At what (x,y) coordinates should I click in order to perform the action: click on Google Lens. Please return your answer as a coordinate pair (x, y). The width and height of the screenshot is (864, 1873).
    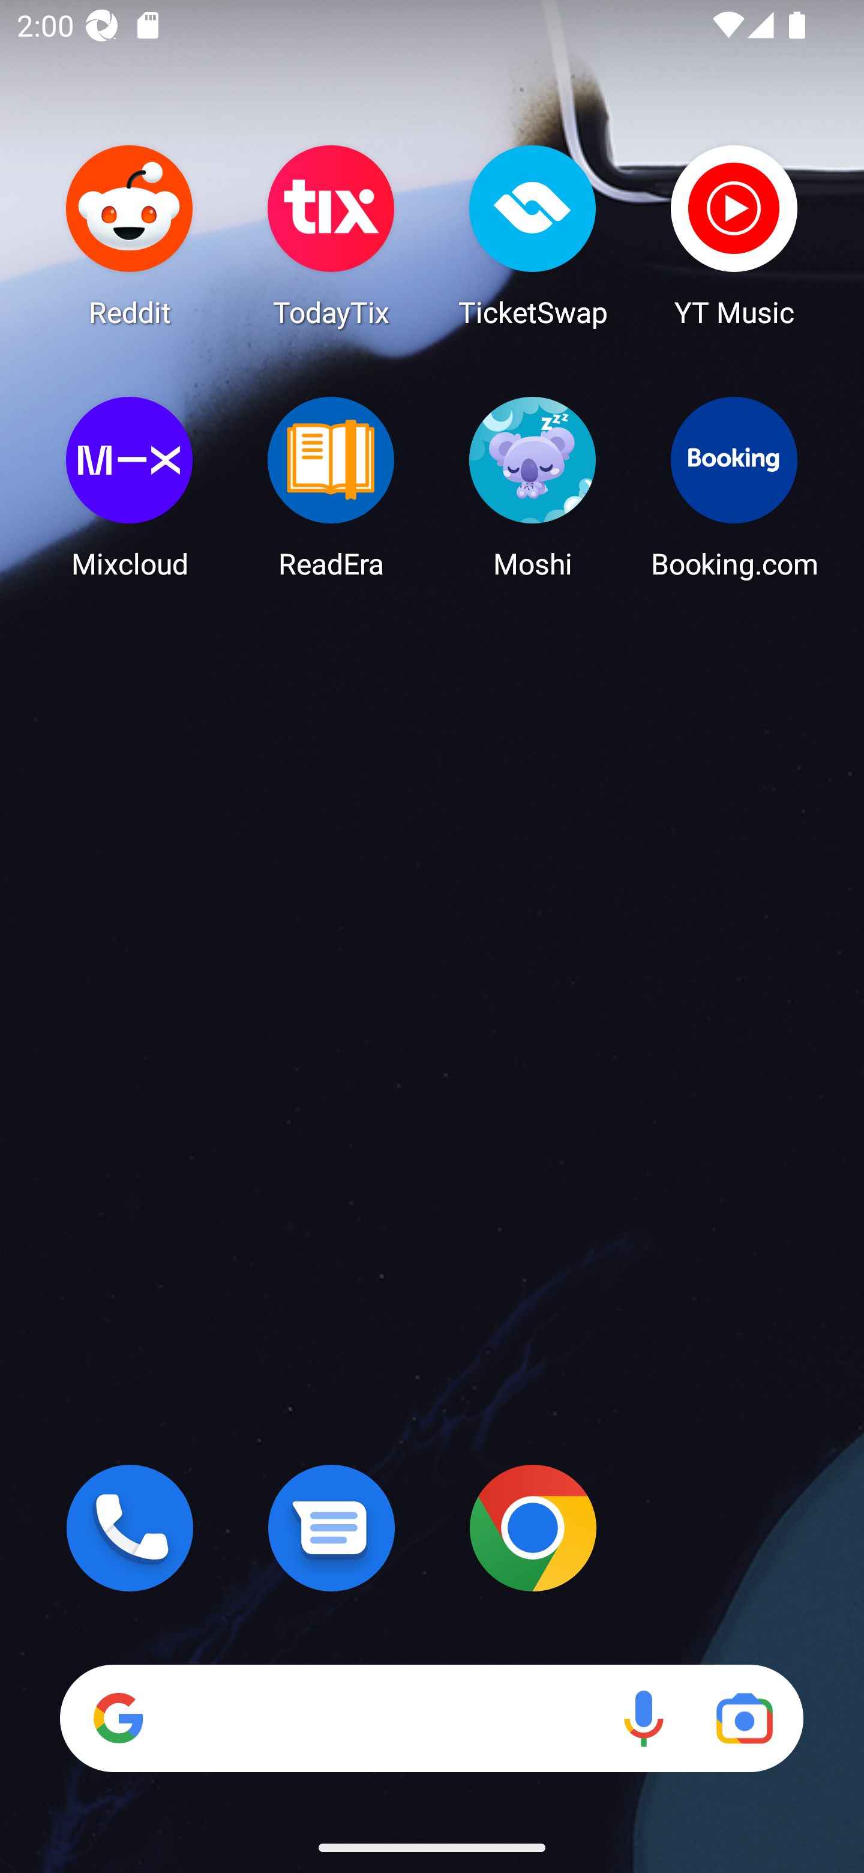
    Looking at the image, I should click on (744, 1718).